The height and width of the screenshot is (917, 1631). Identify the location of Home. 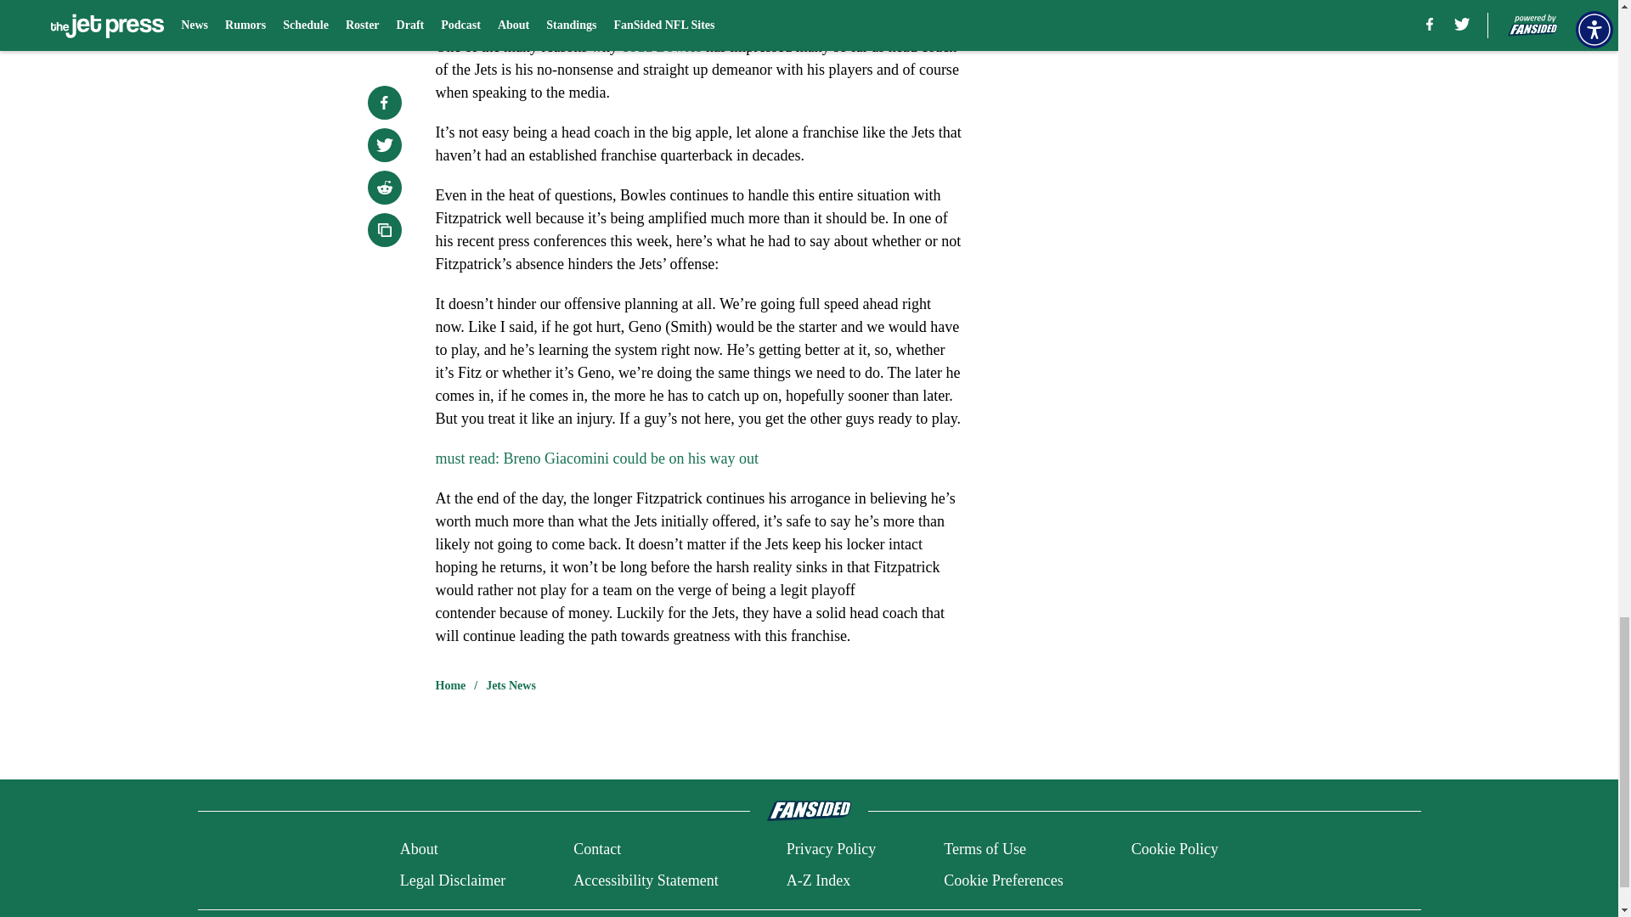
(450, 686).